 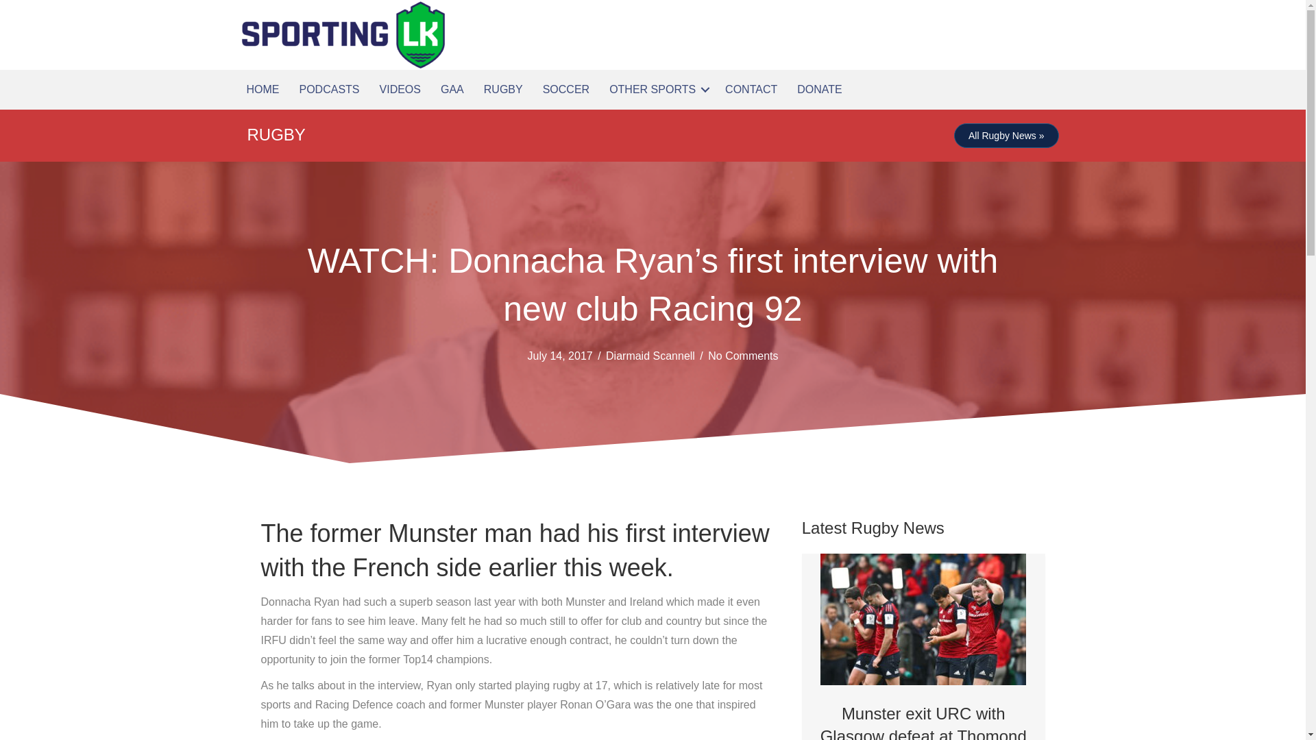 I want to click on VIDEOS, so click(x=400, y=89).